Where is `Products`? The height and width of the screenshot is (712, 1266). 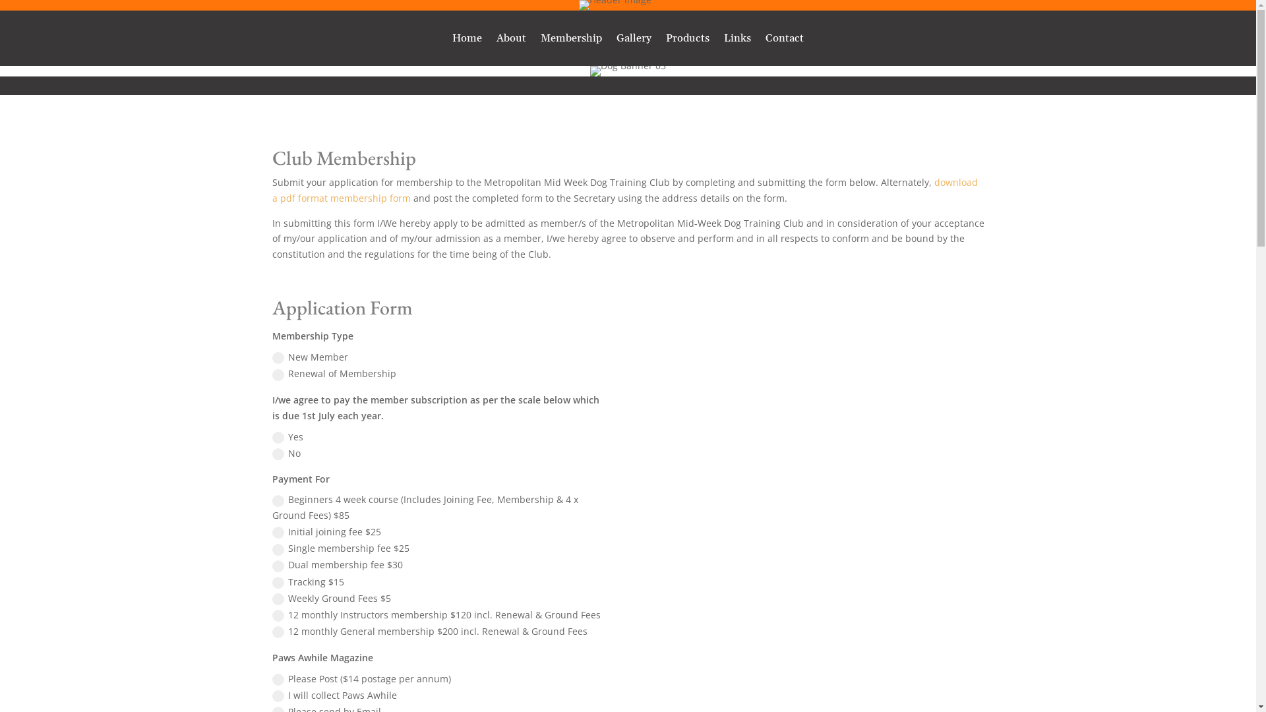
Products is located at coordinates (687, 41).